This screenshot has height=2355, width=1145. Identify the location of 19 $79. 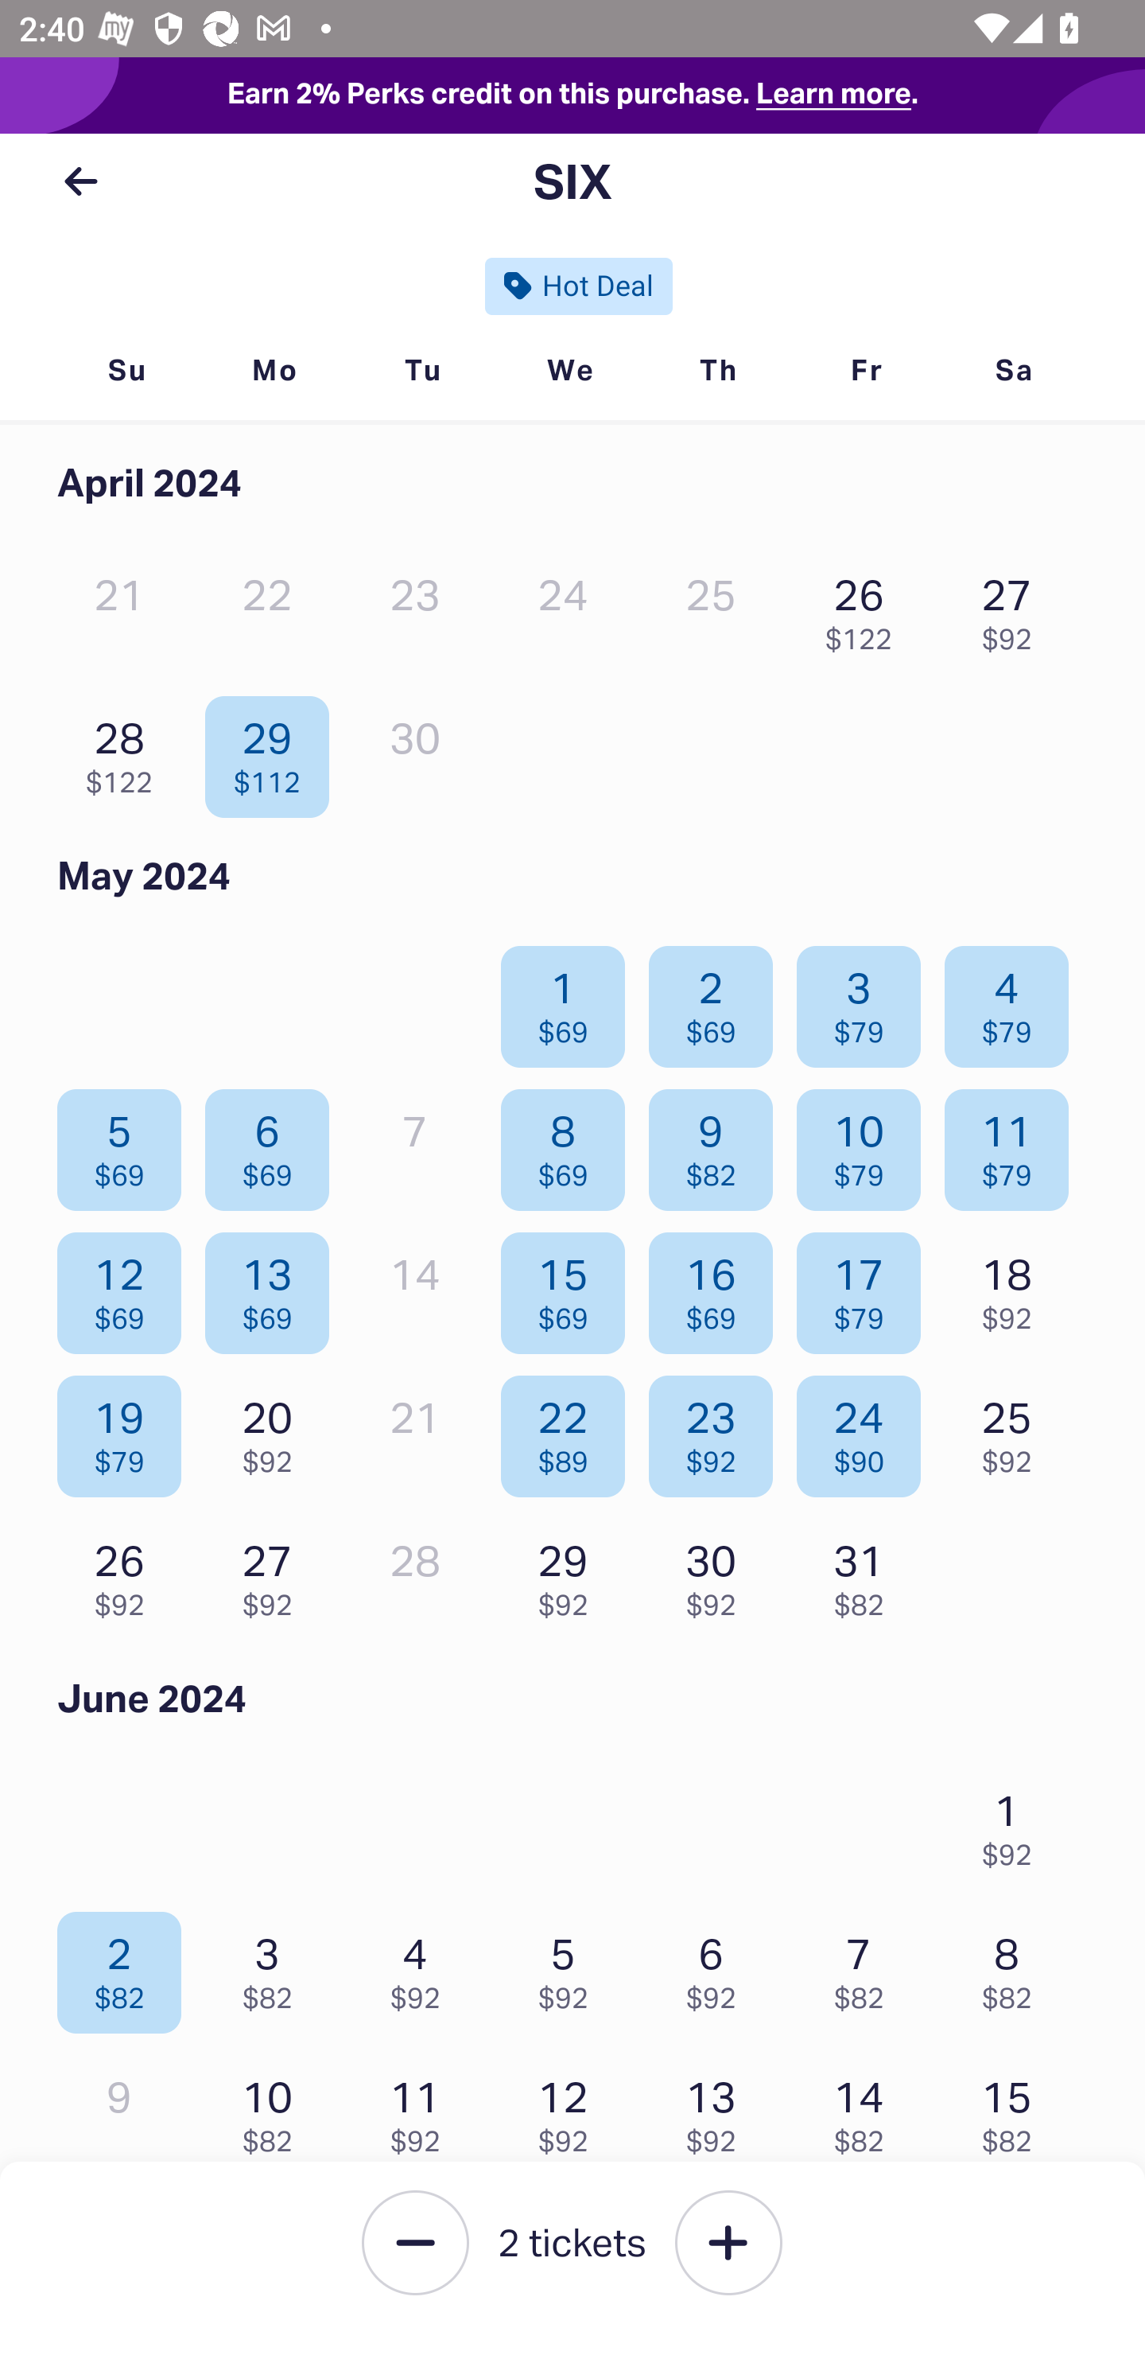
(126, 1431).